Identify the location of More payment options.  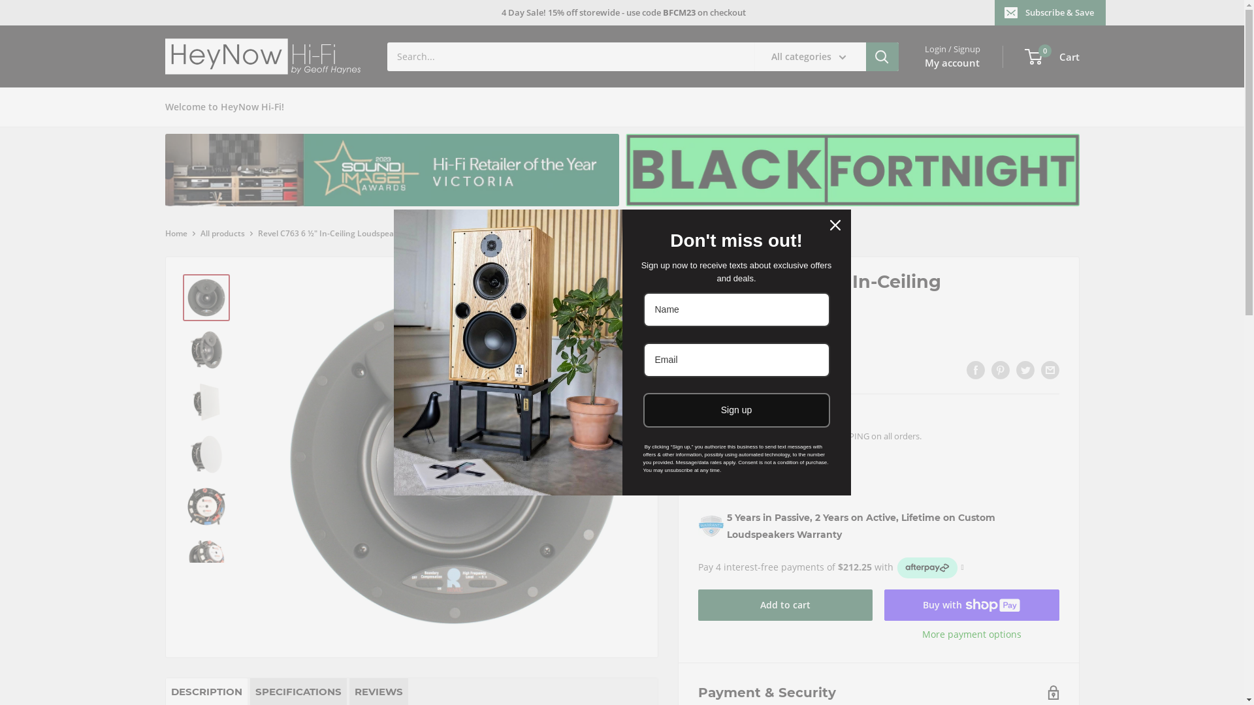
(972, 634).